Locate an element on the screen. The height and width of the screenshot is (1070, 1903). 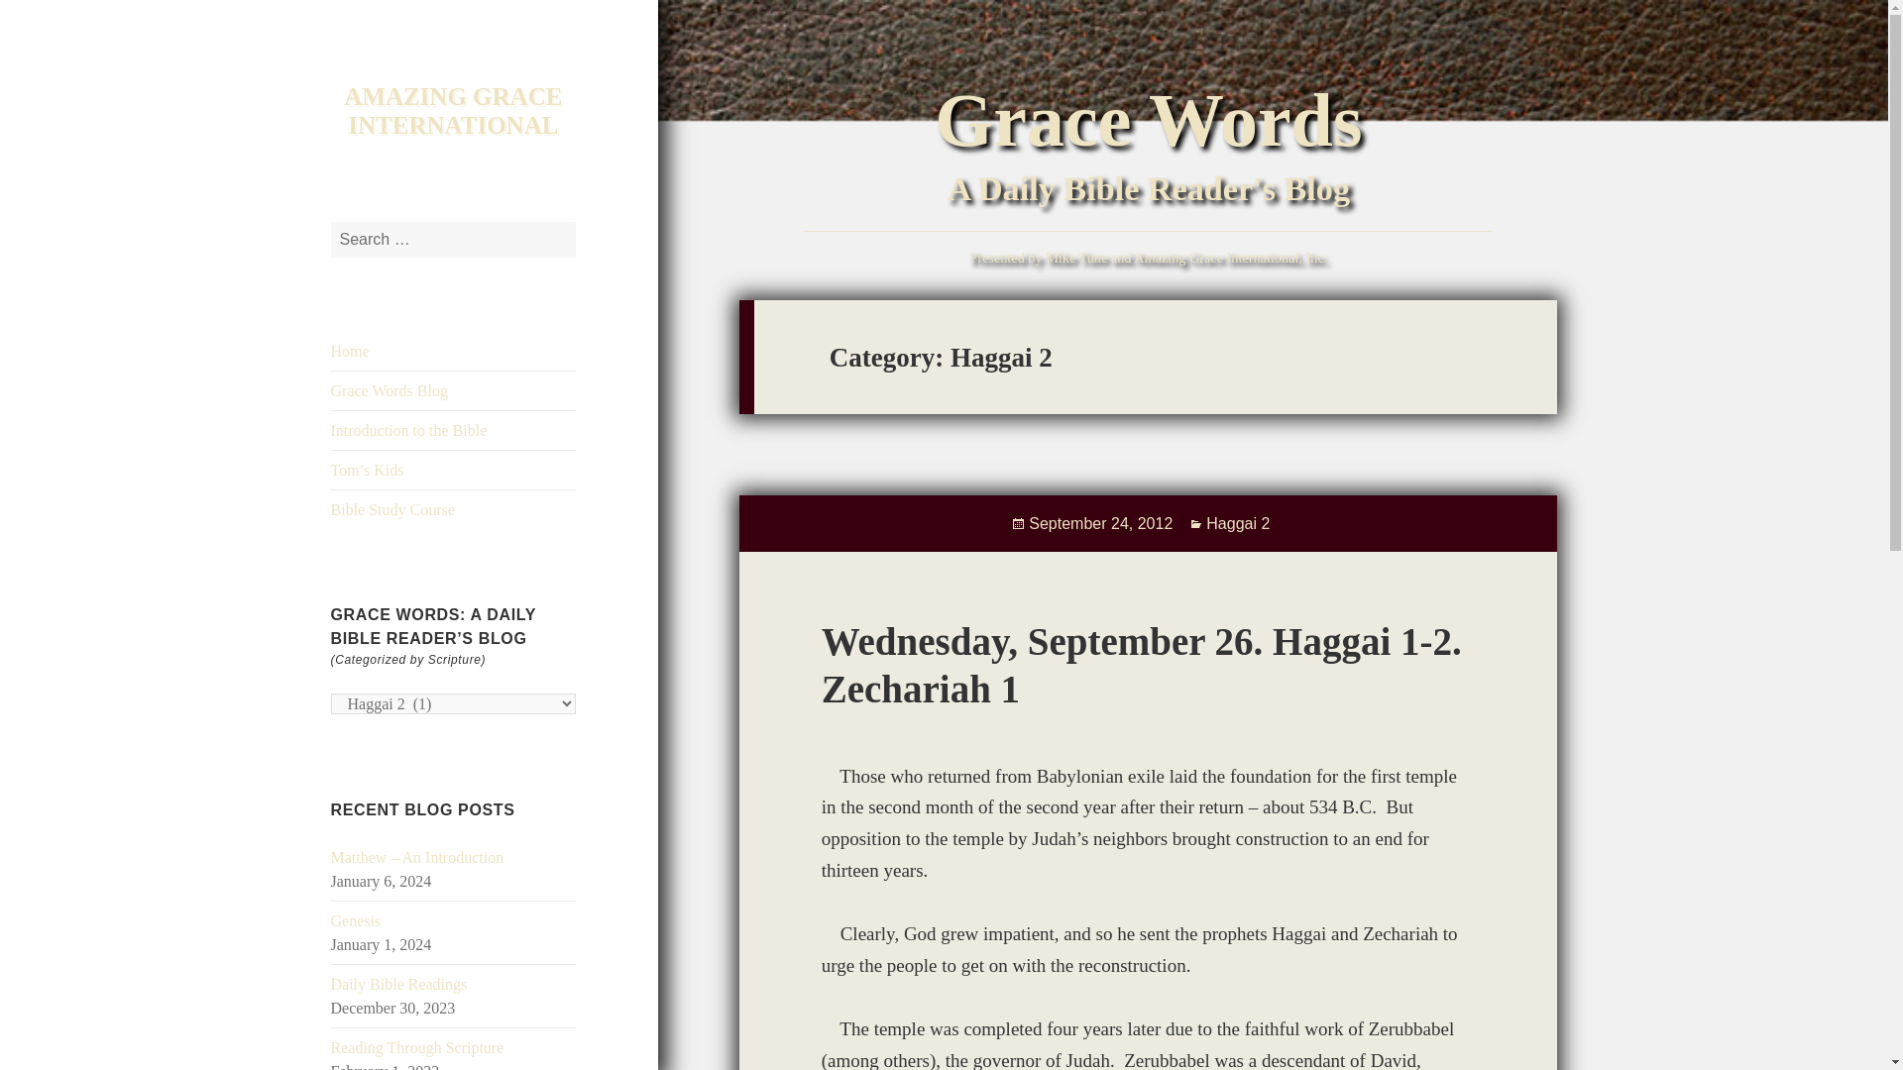
AMAZING GRACE INTERNATIONAL is located at coordinates (452, 111).